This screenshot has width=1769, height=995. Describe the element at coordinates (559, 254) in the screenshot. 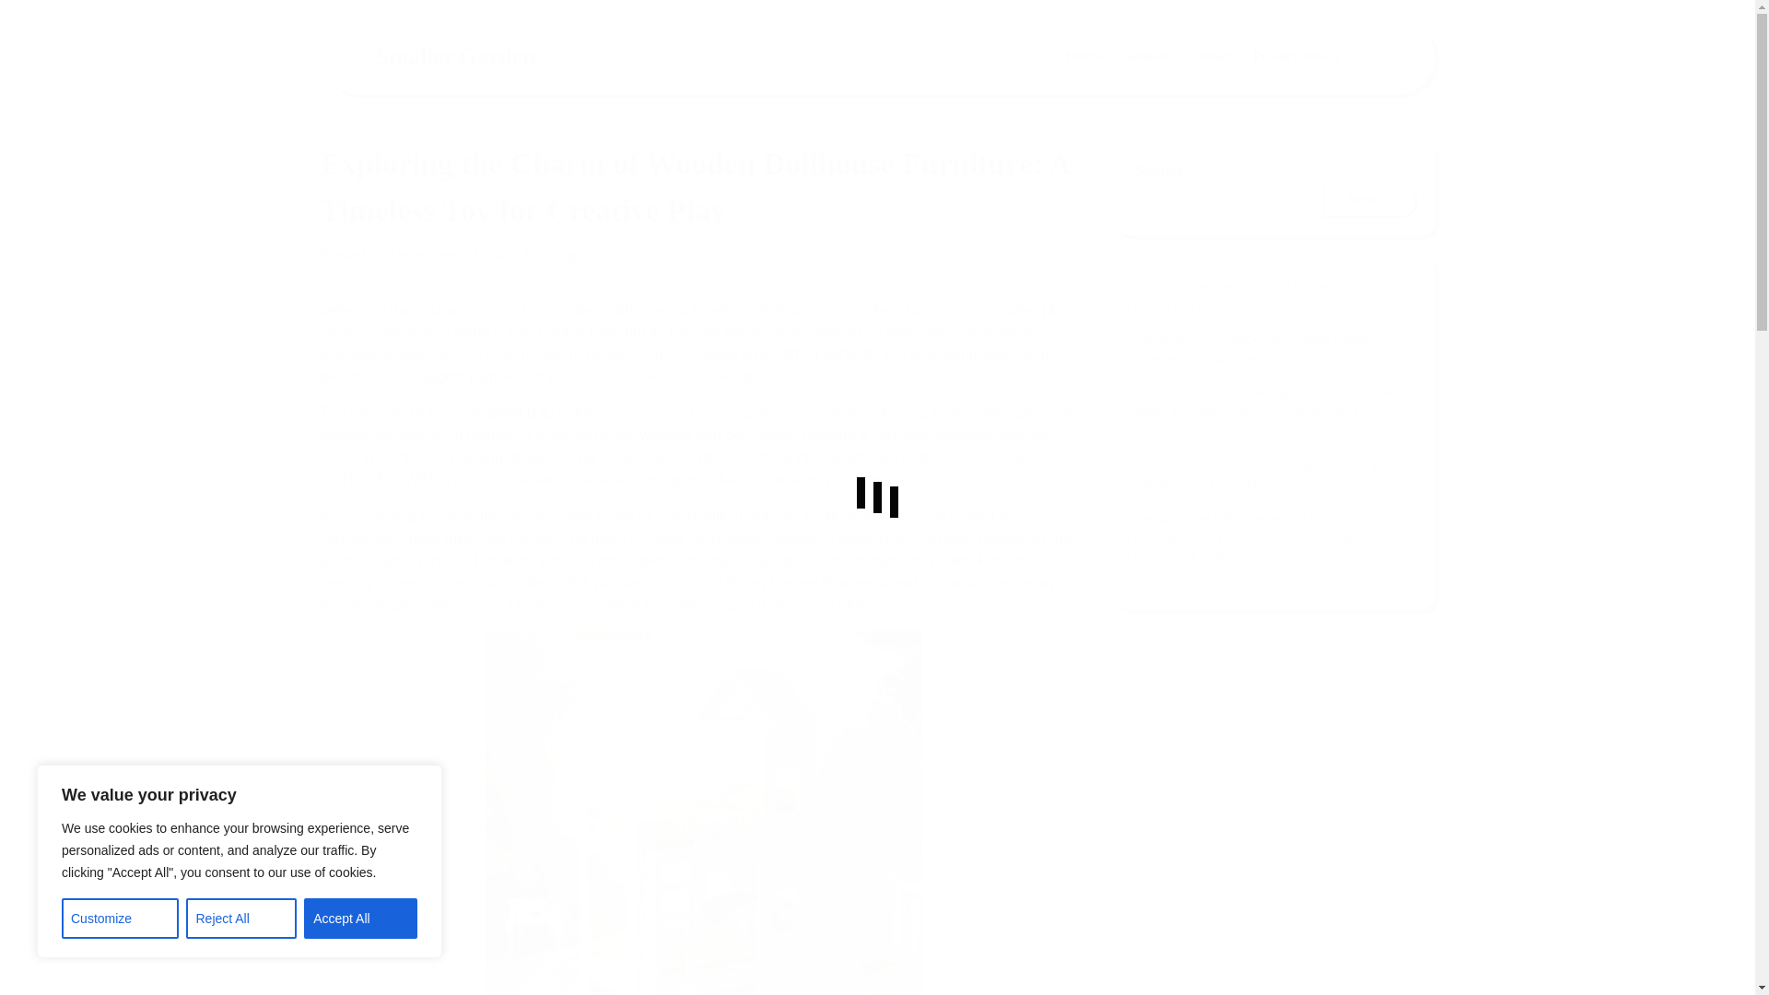

I see `kong` at that location.